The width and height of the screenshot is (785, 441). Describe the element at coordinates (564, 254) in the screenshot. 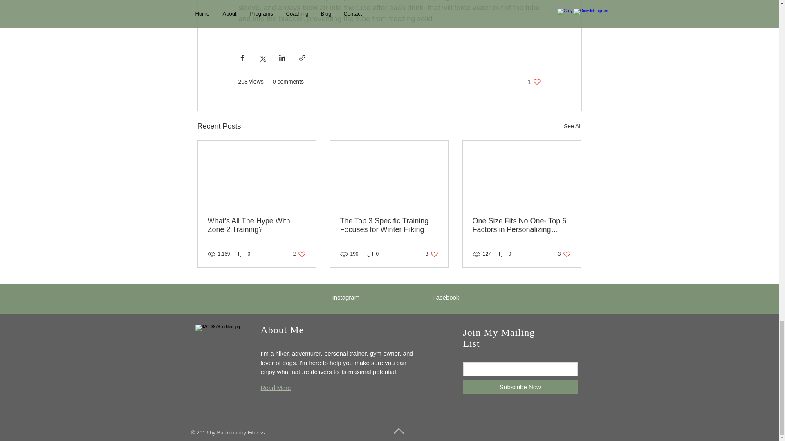

I see `What's All The Hype With Zone 2 Training?` at that location.